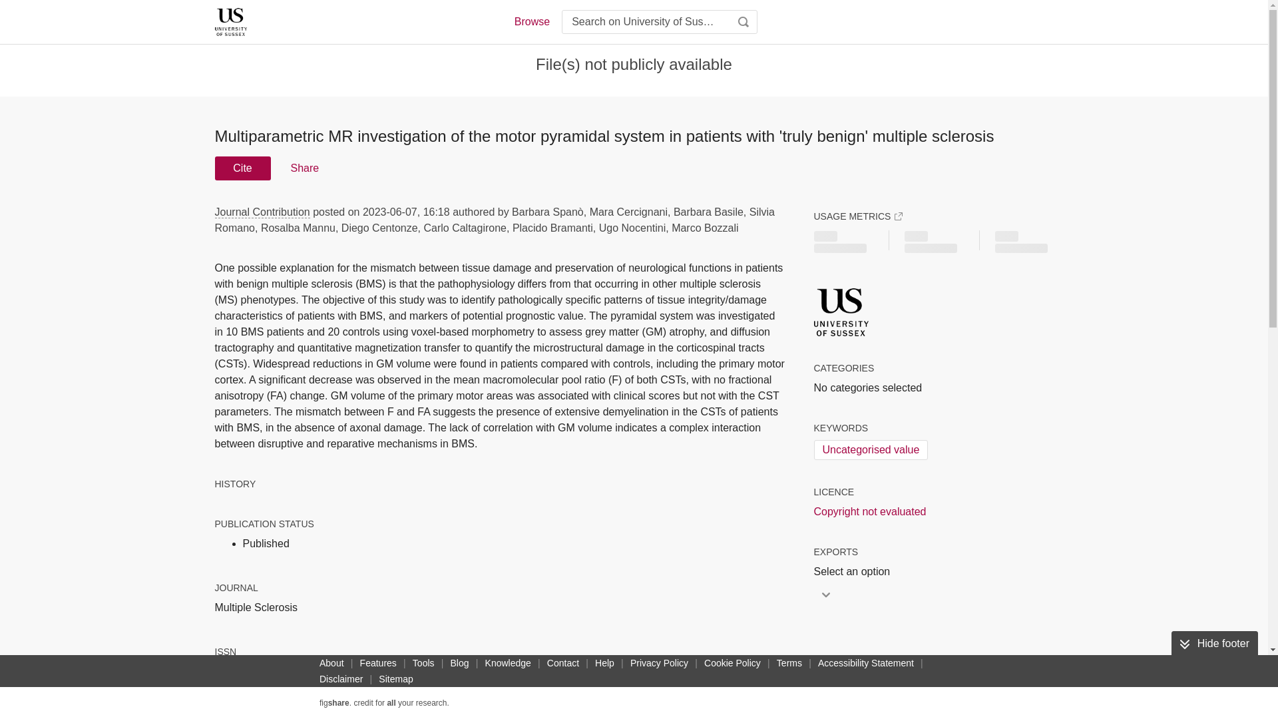  What do you see at coordinates (341, 679) in the screenshot?
I see `Disclaimer` at bounding box center [341, 679].